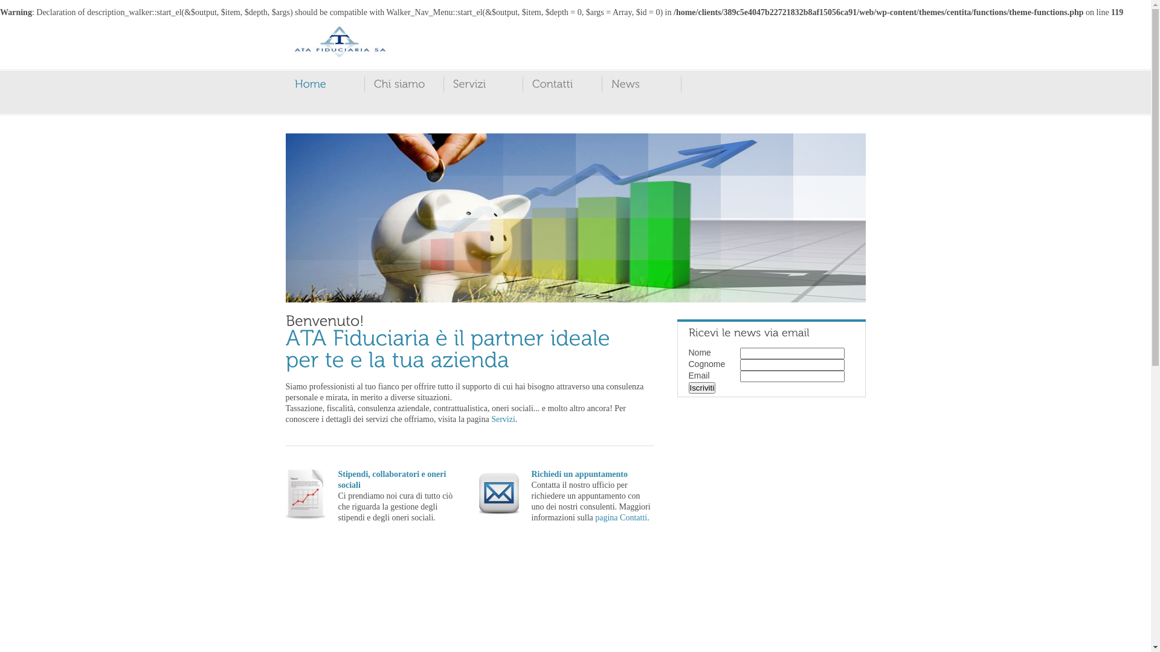 Image resolution: width=1160 pixels, height=652 pixels. What do you see at coordinates (569, 290) in the screenshot?
I see `3` at bounding box center [569, 290].